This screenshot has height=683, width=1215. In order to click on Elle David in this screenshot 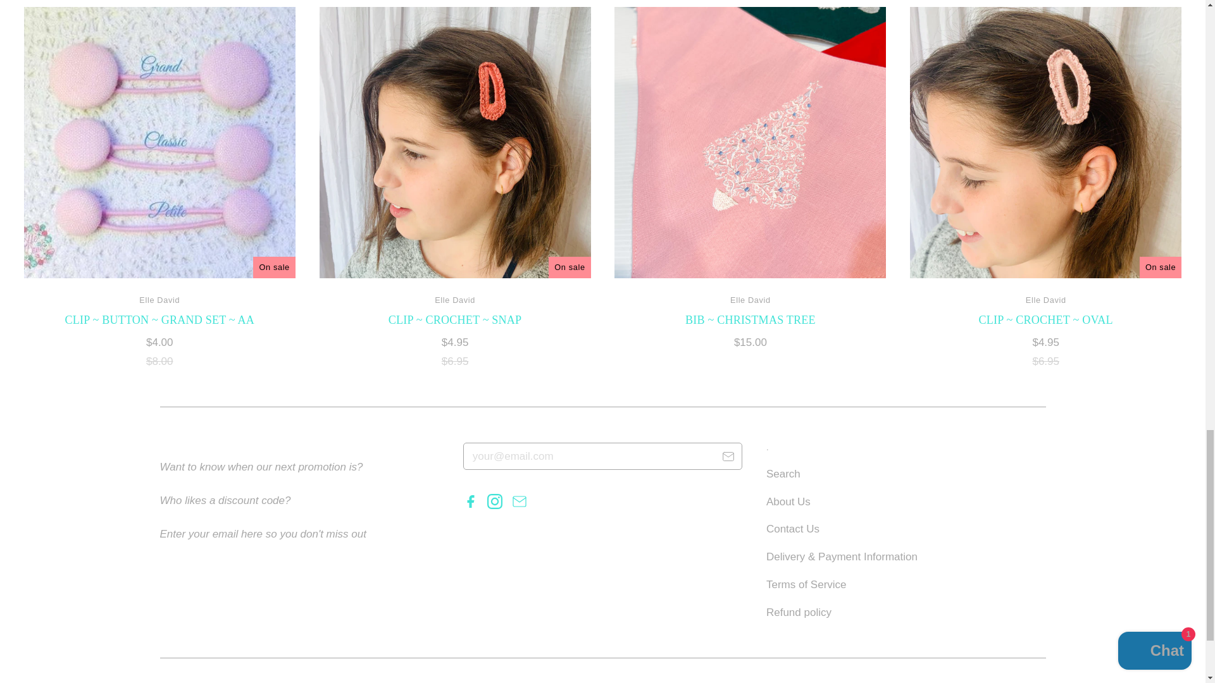, I will do `click(750, 300)`.